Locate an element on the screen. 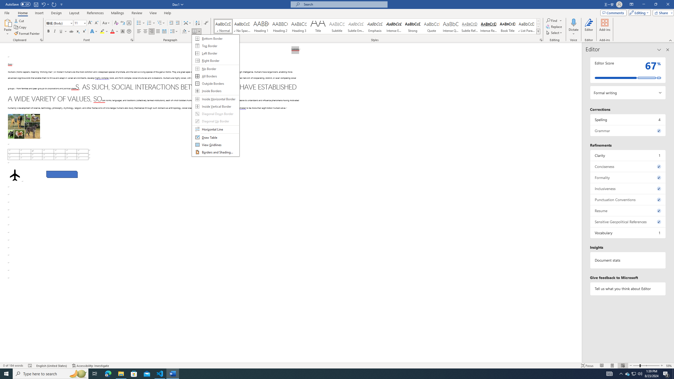 This screenshot has height=379, width=674. Superscript is located at coordinates (84, 32).